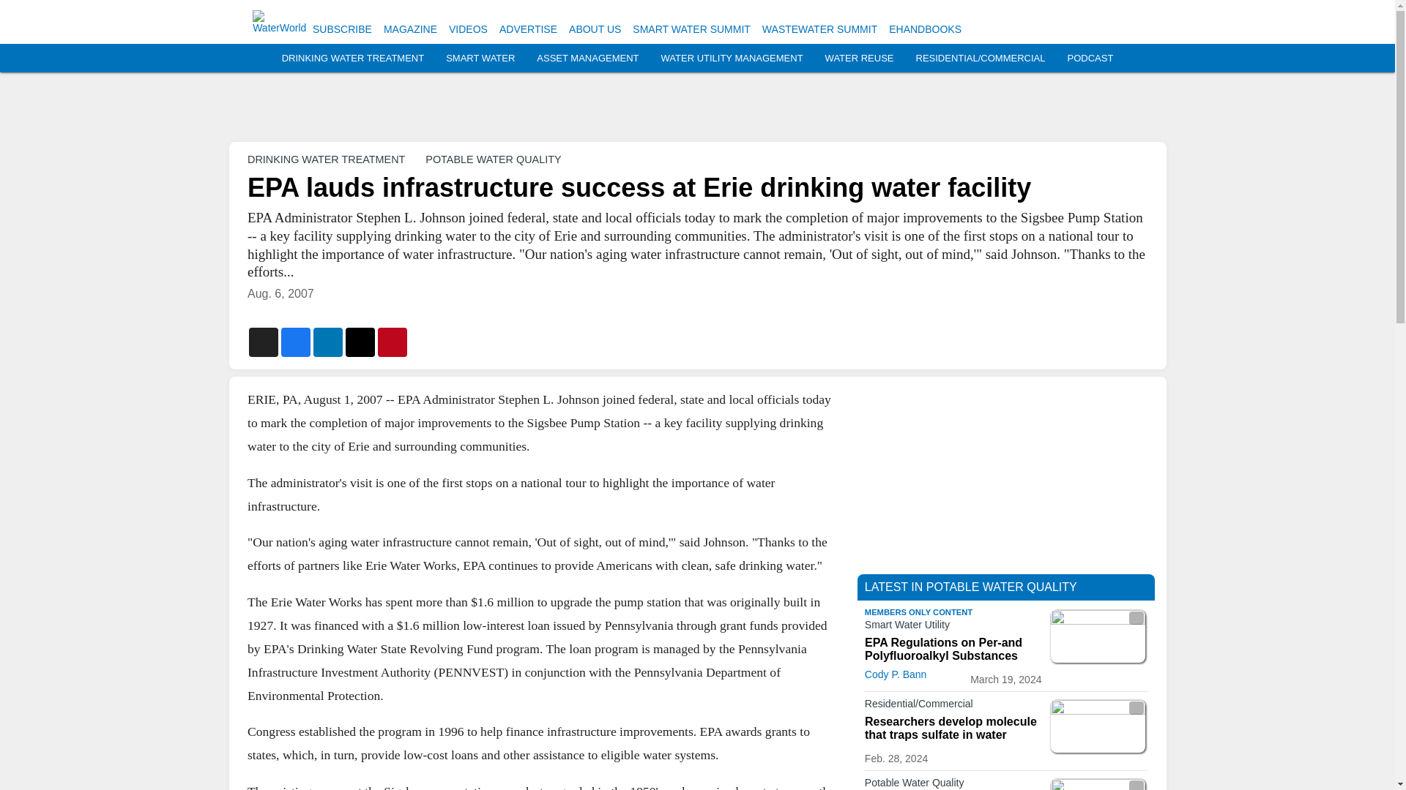 This screenshot has height=790, width=1406. I want to click on SMART WATER, so click(480, 59).